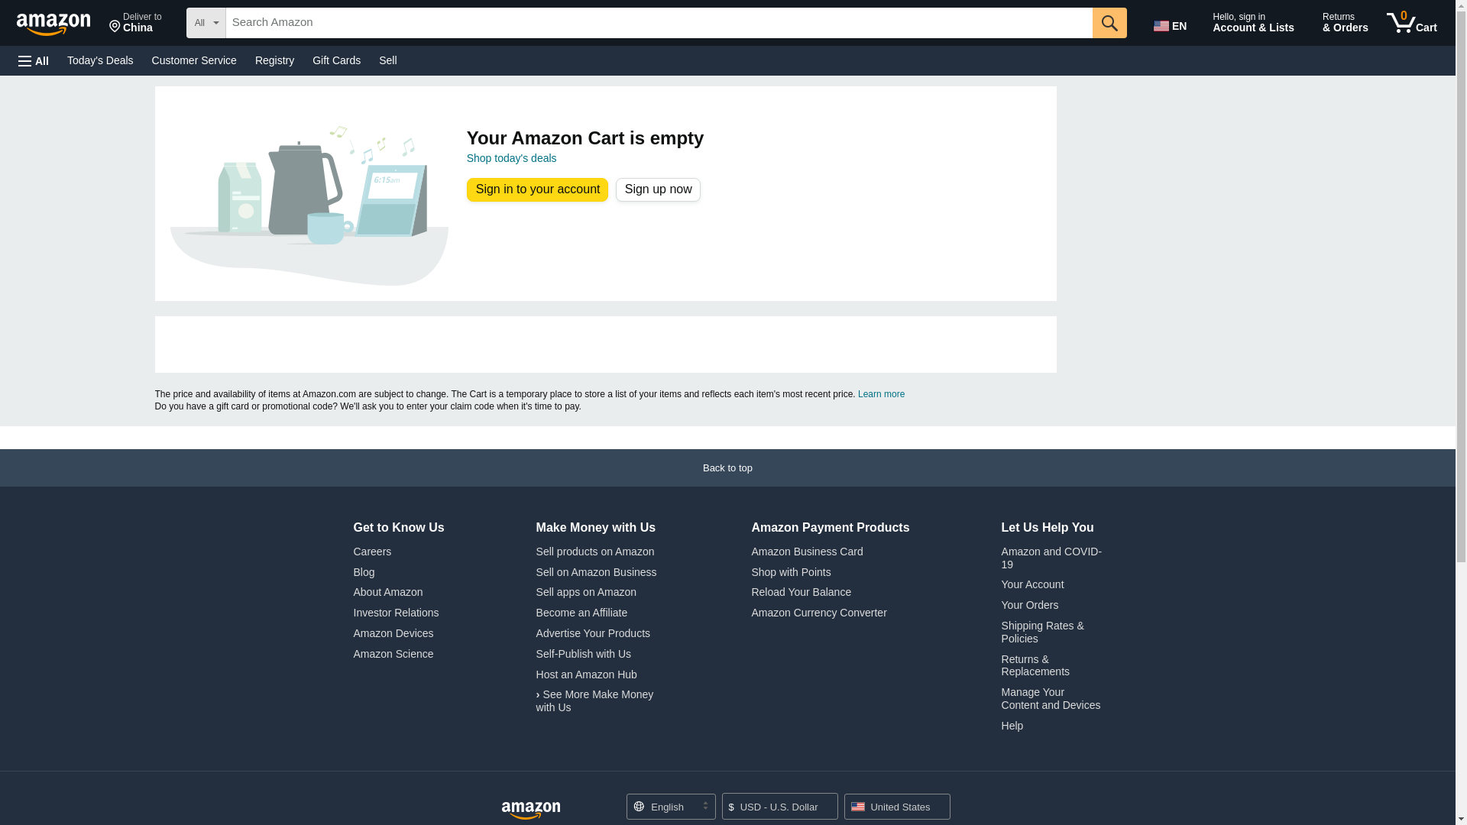 This screenshot has height=825, width=1467. I want to click on Amazon Science, so click(393, 654).